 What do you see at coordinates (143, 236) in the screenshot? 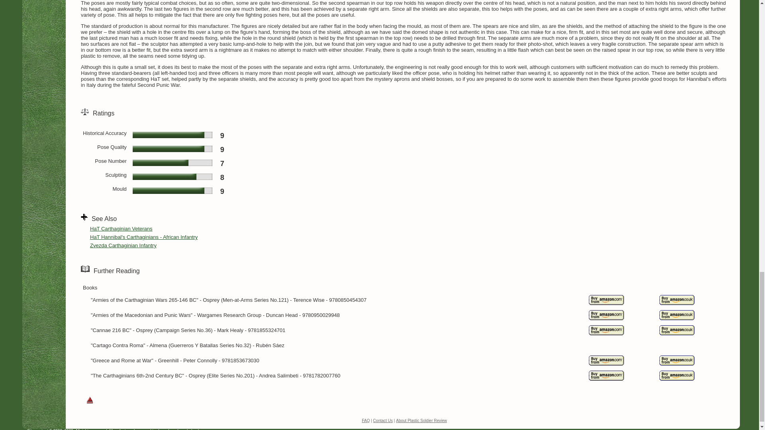
I see `HaT Hannibal's Carthaginians - African Infantry` at bounding box center [143, 236].